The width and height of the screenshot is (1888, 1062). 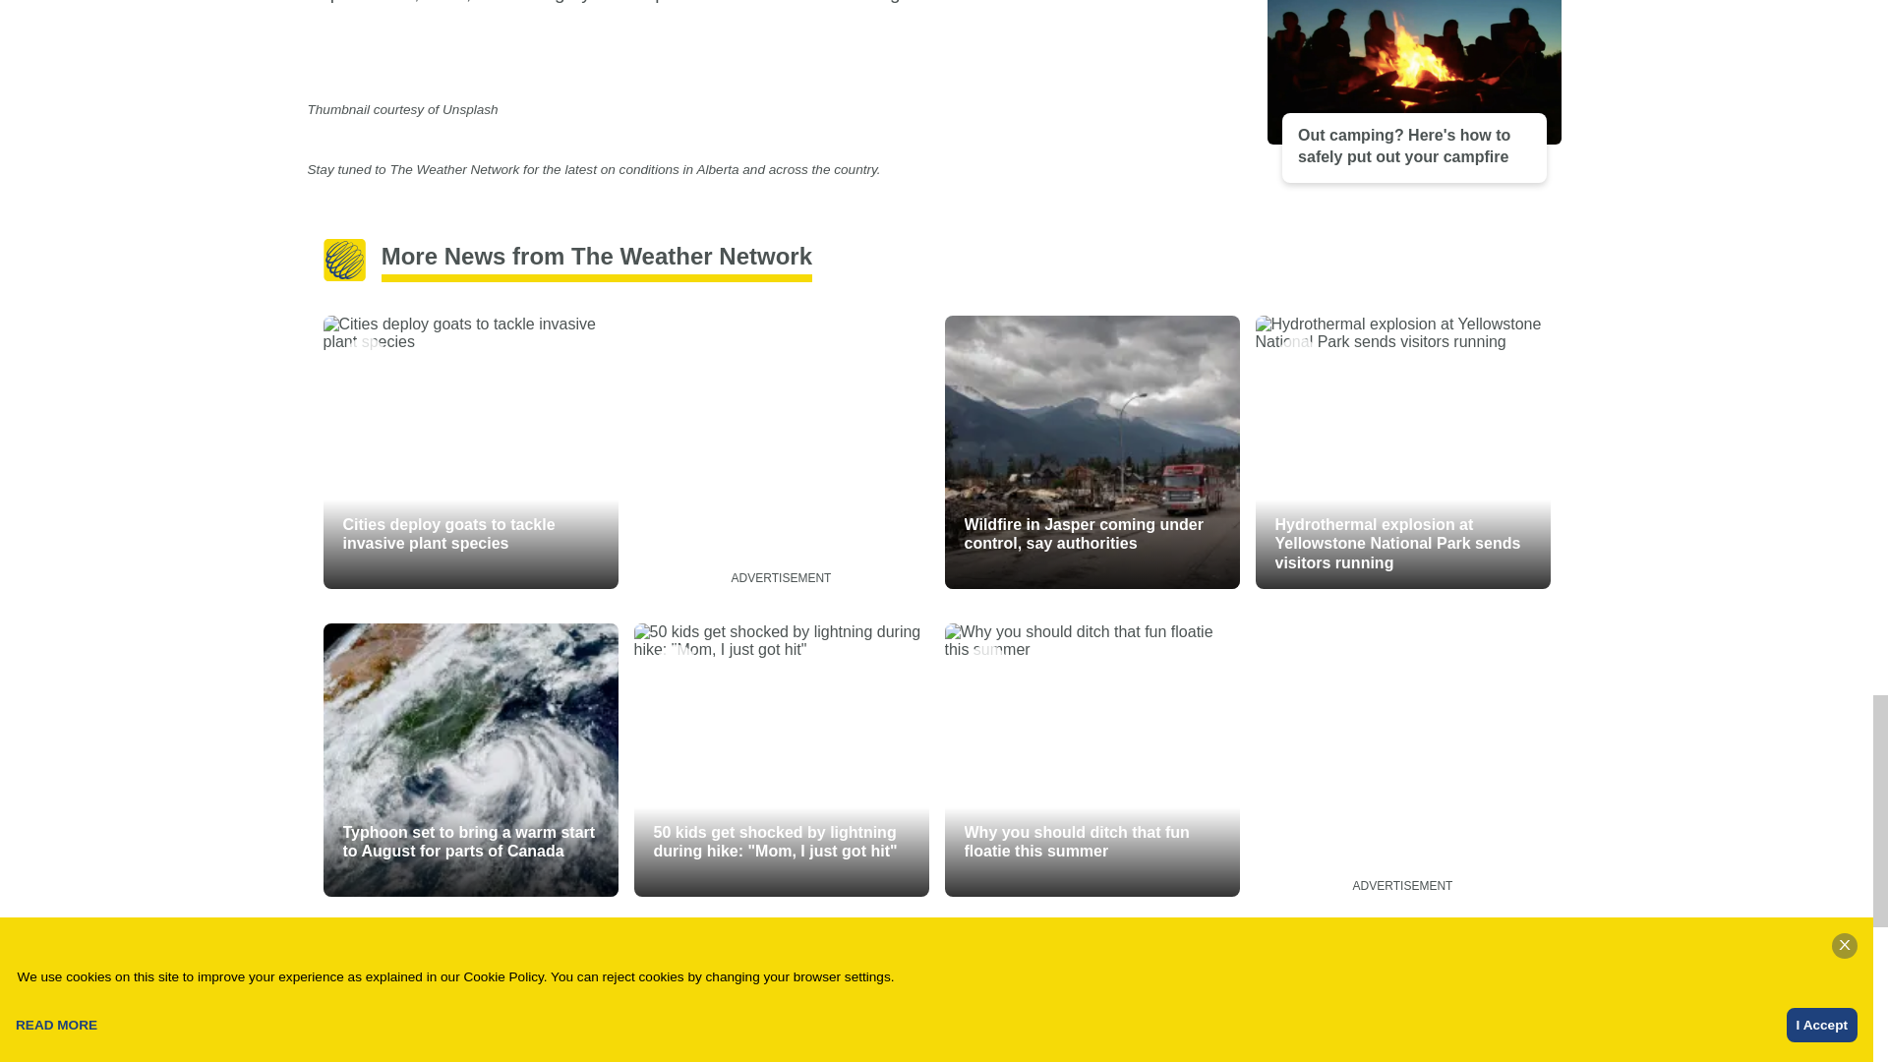 I want to click on Cities deploy goats to tackle invasive plant species, so click(x=470, y=452).